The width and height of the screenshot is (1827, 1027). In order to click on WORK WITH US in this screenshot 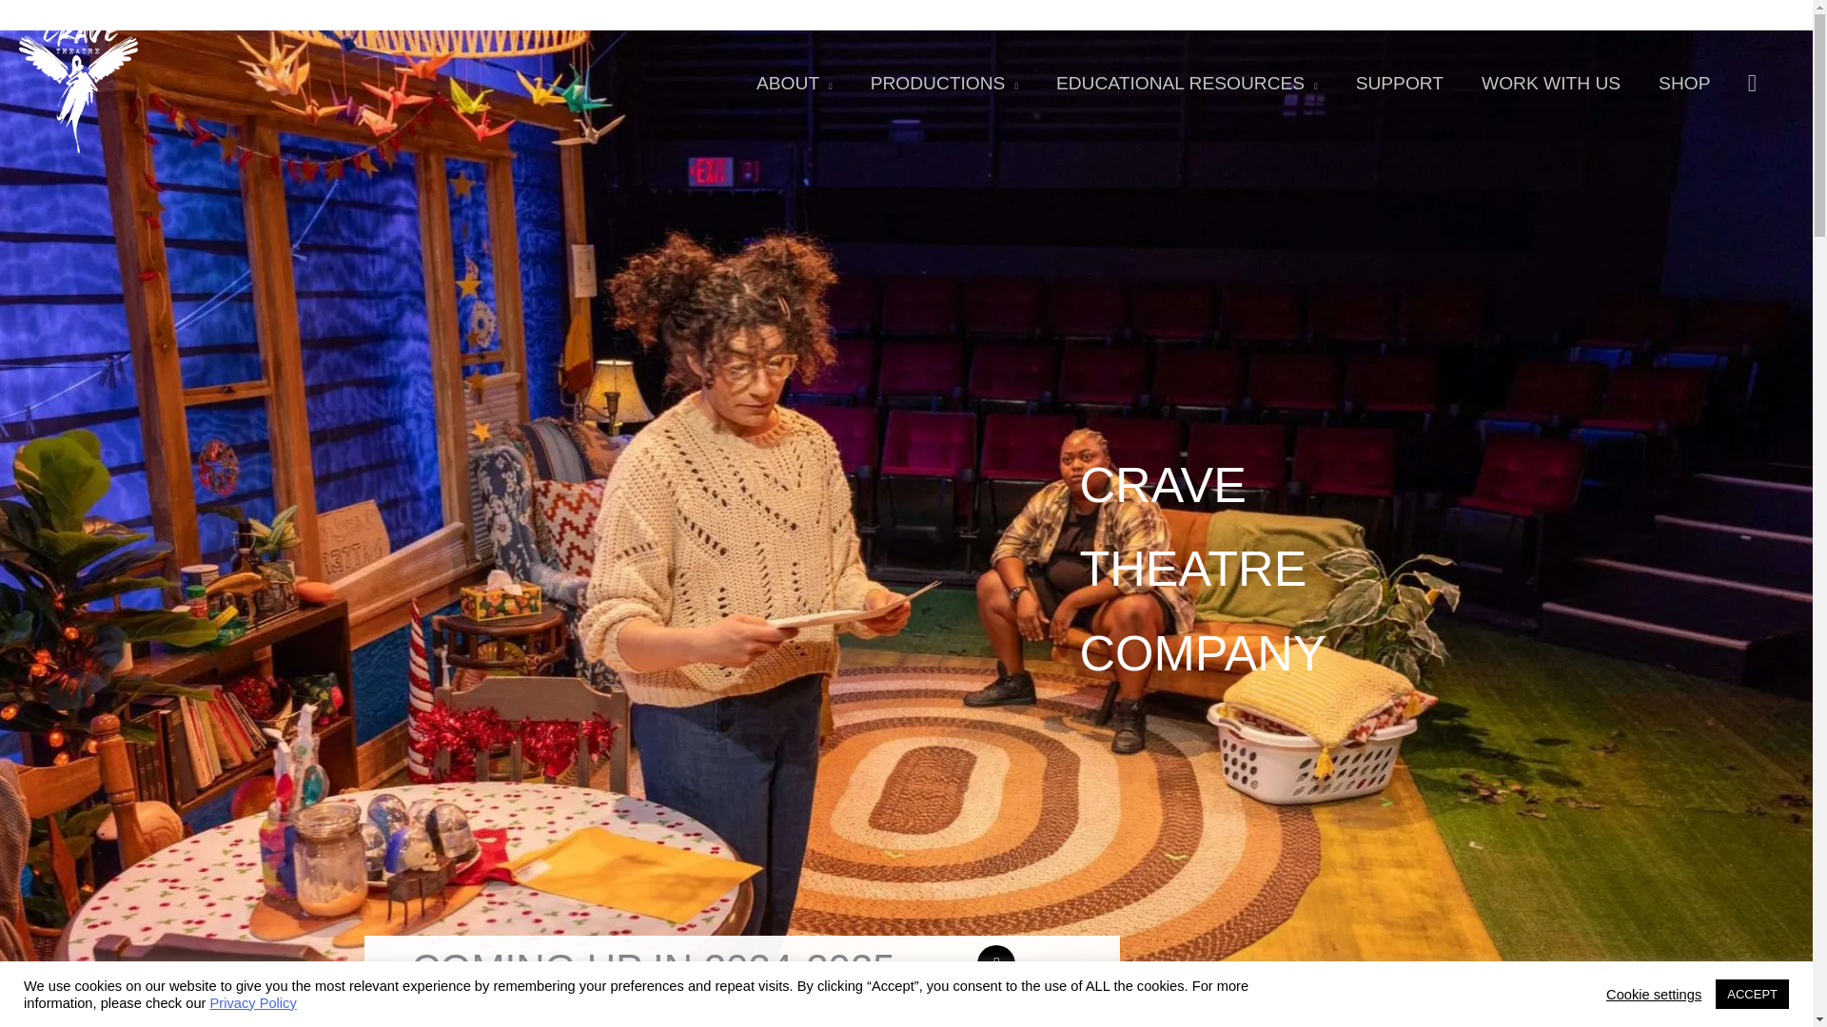, I will do `click(1551, 84)`.